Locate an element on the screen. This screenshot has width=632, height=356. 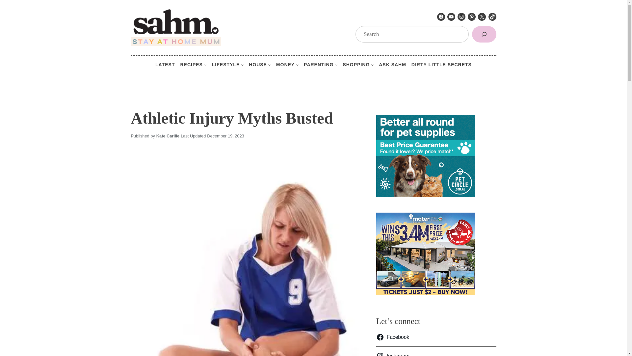
Instagram is located at coordinates (461, 16).